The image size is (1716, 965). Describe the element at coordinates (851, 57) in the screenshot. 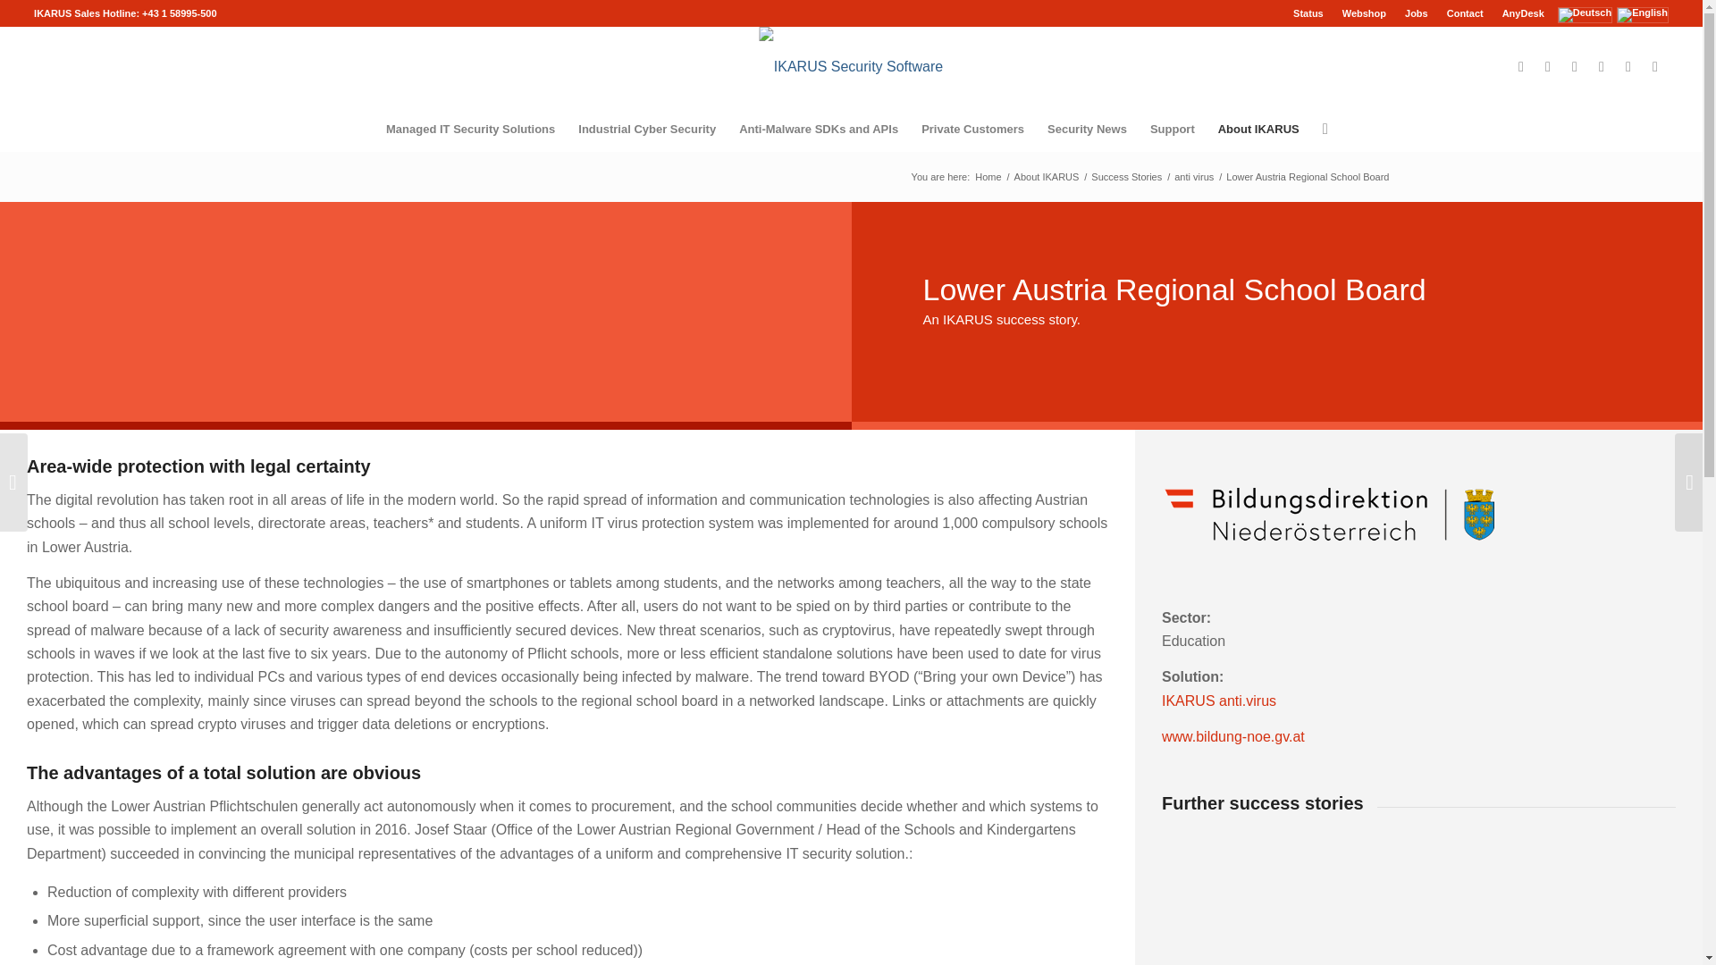

I see `IKARUS-Security-Software` at that location.